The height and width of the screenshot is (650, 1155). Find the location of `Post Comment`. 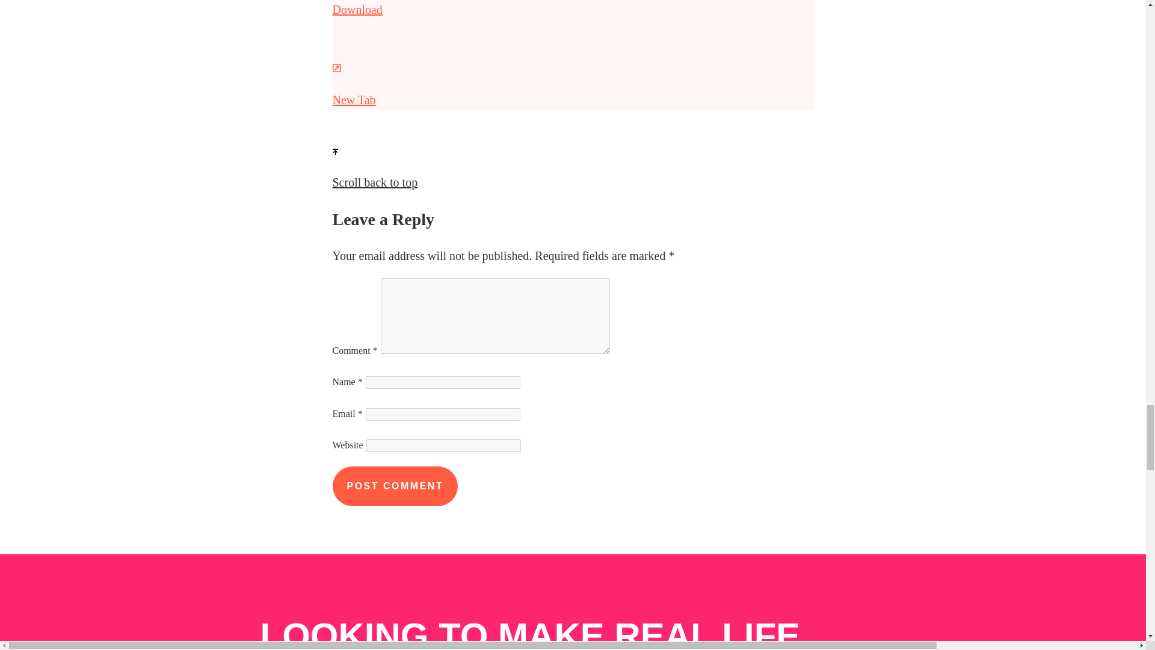

Post Comment is located at coordinates (395, 486).